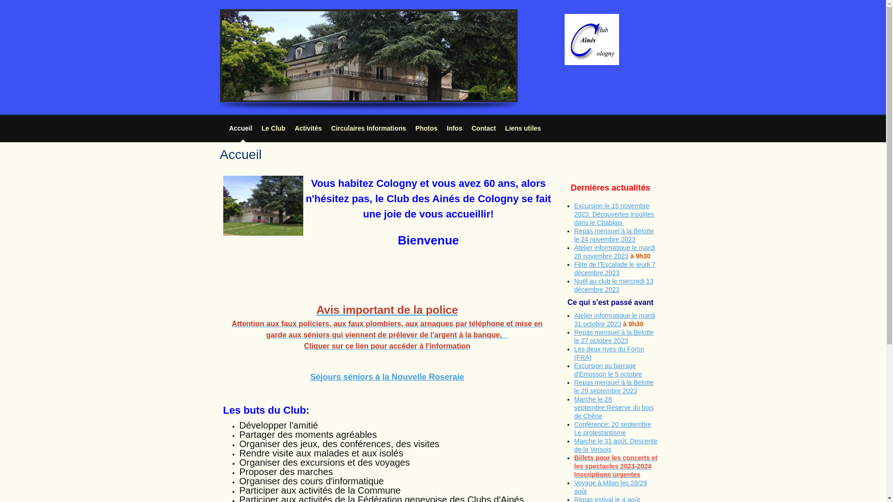 This screenshot has height=502, width=893. What do you see at coordinates (240, 128) in the screenshot?
I see `Accueil` at bounding box center [240, 128].